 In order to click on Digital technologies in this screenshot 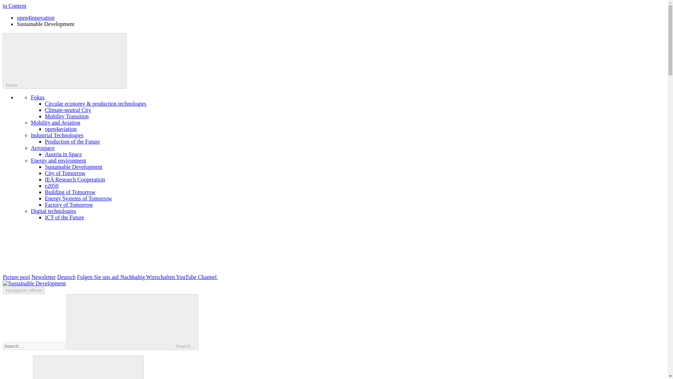, I will do `click(53, 211)`.